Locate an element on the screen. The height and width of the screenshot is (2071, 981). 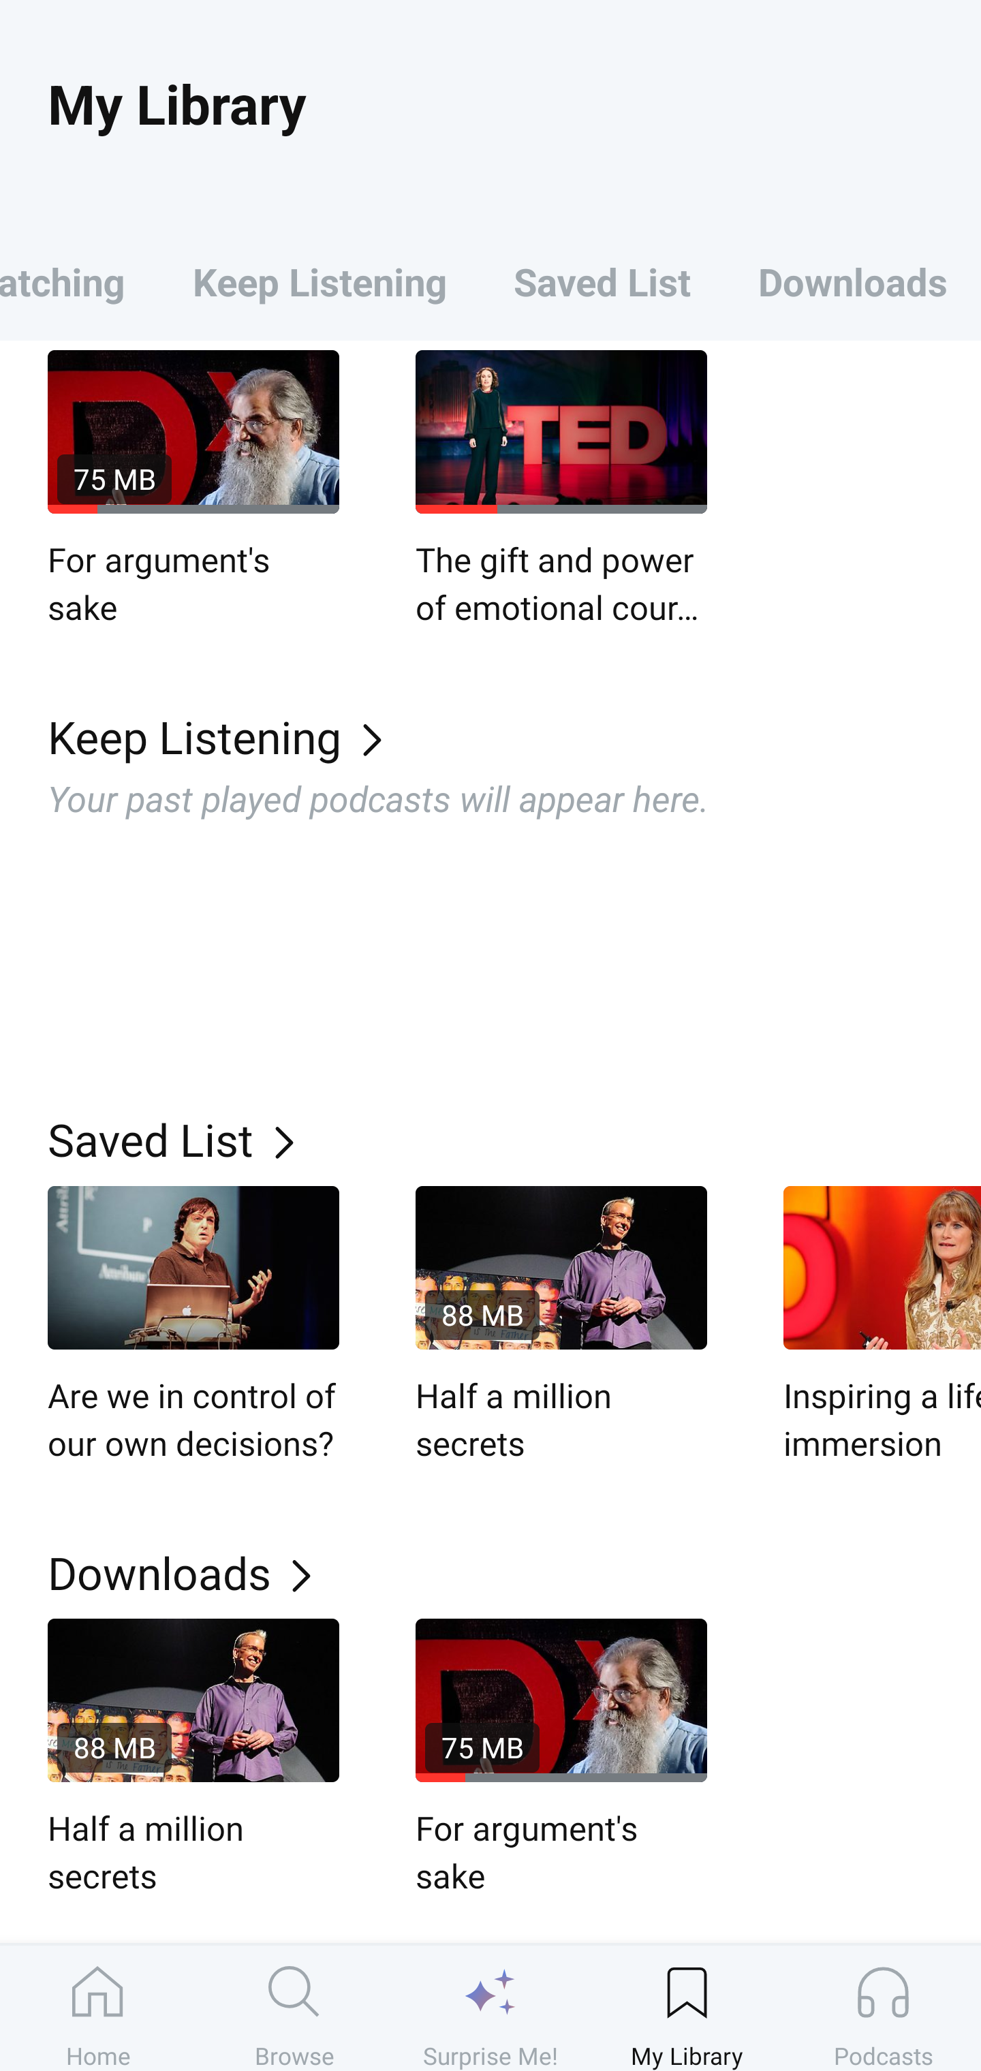
Keep Listening is located at coordinates (320, 281).